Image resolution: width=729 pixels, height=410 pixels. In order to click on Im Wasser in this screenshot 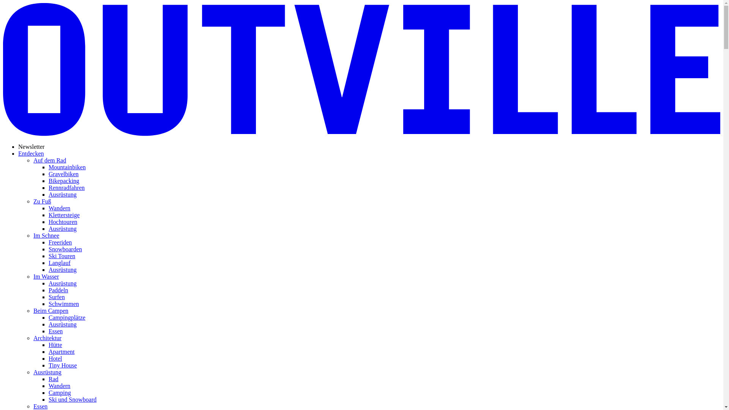, I will do `click(46, 276)`.